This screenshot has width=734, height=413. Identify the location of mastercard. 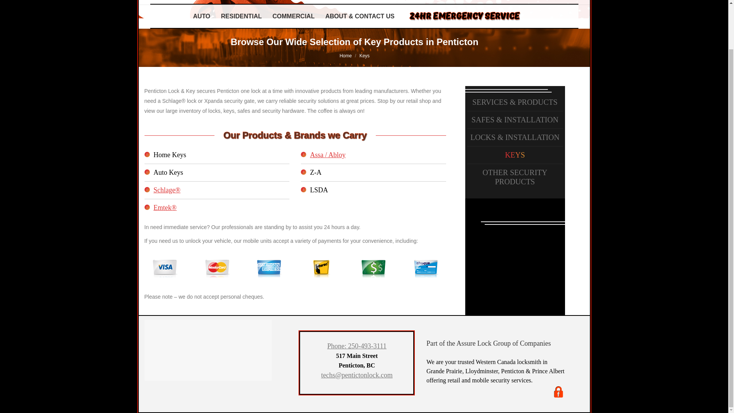
(216, 268).